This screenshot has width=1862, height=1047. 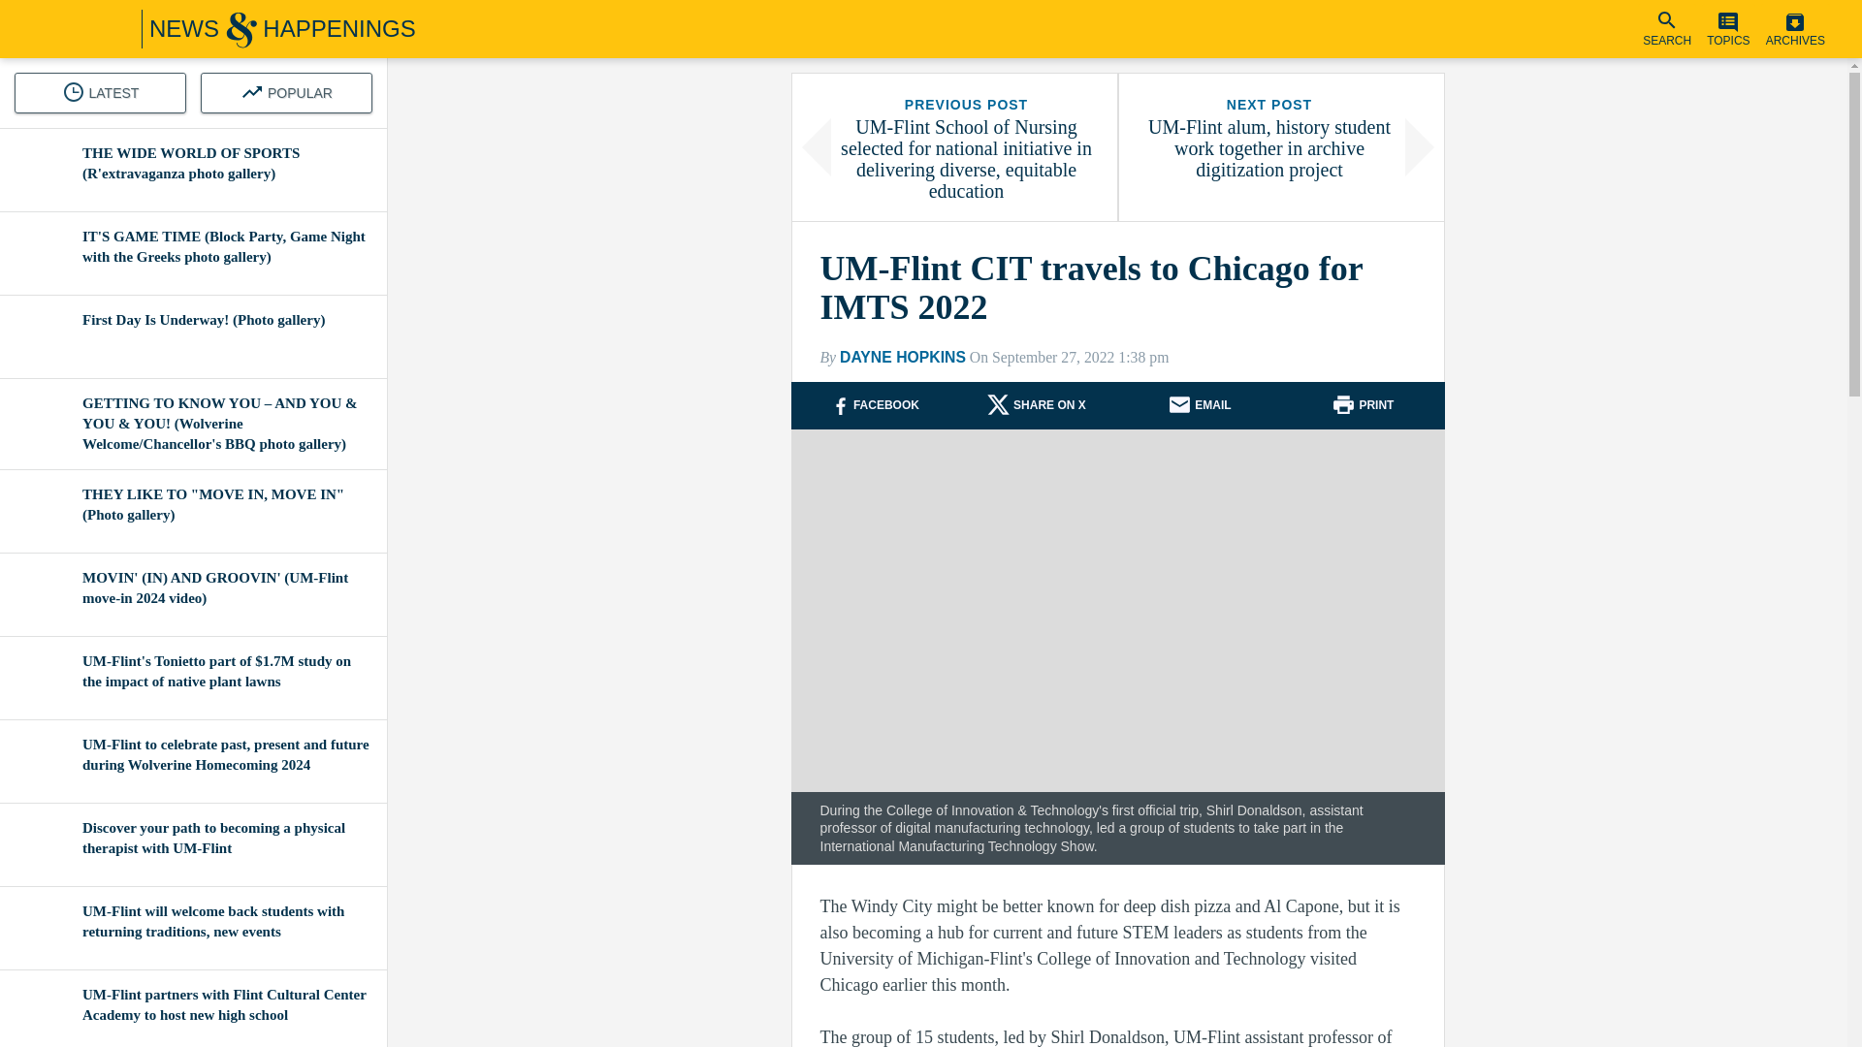 I want to click on Share this on Facebook, so click(x=886, y=405).